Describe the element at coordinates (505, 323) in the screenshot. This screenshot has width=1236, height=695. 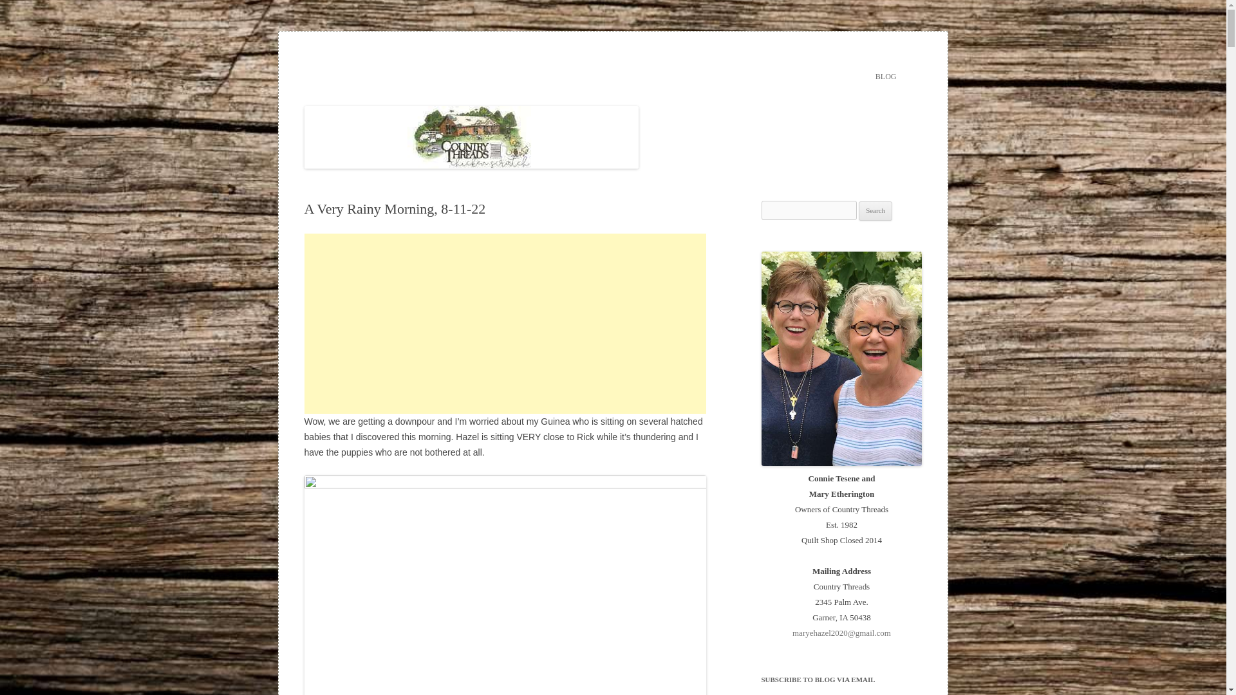
I see `Advertisement` at that location.